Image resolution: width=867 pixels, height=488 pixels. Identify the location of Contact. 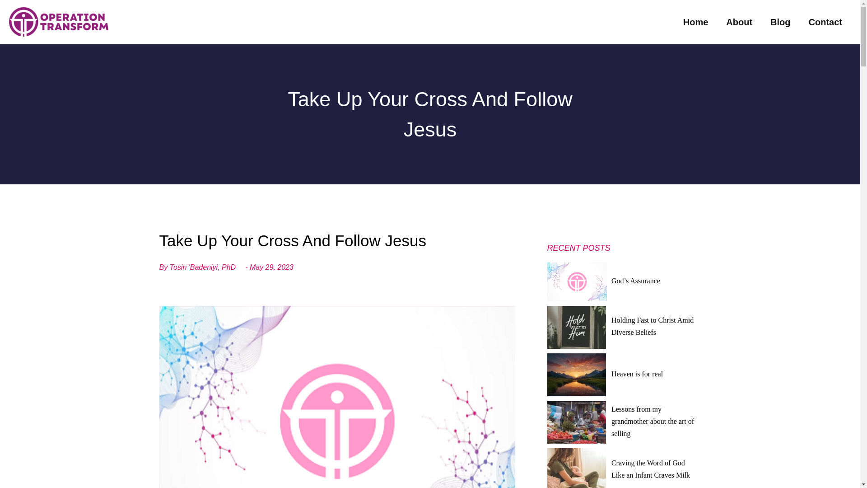
(825, 21).